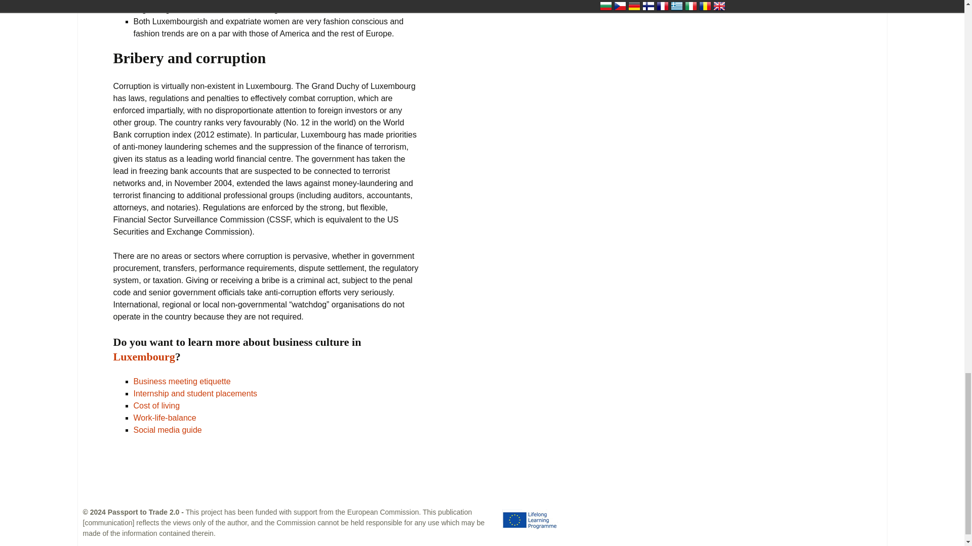 The width and height of the screenshot is (972, 546). I want to click on Meeting etiquette in Luxembourg, so click(182, 381).